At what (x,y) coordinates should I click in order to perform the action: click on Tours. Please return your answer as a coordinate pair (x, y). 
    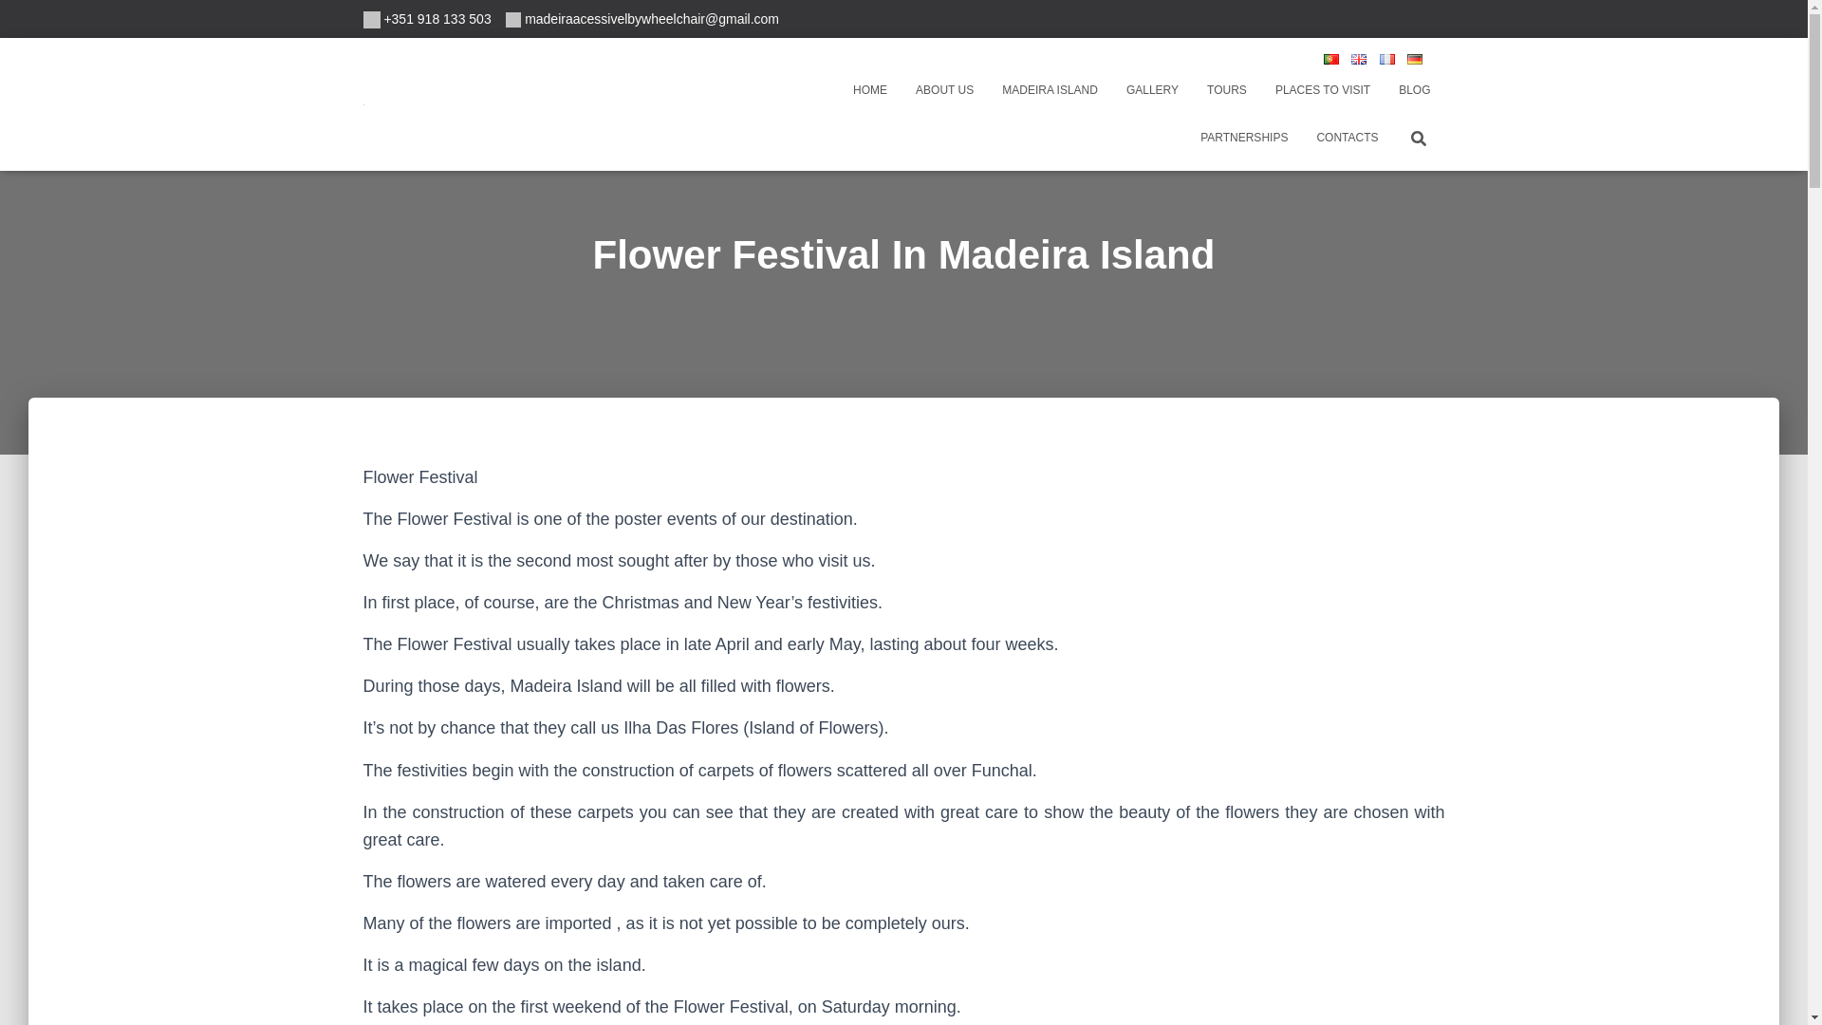
    Looking at the image, I should click on (1226, 89).